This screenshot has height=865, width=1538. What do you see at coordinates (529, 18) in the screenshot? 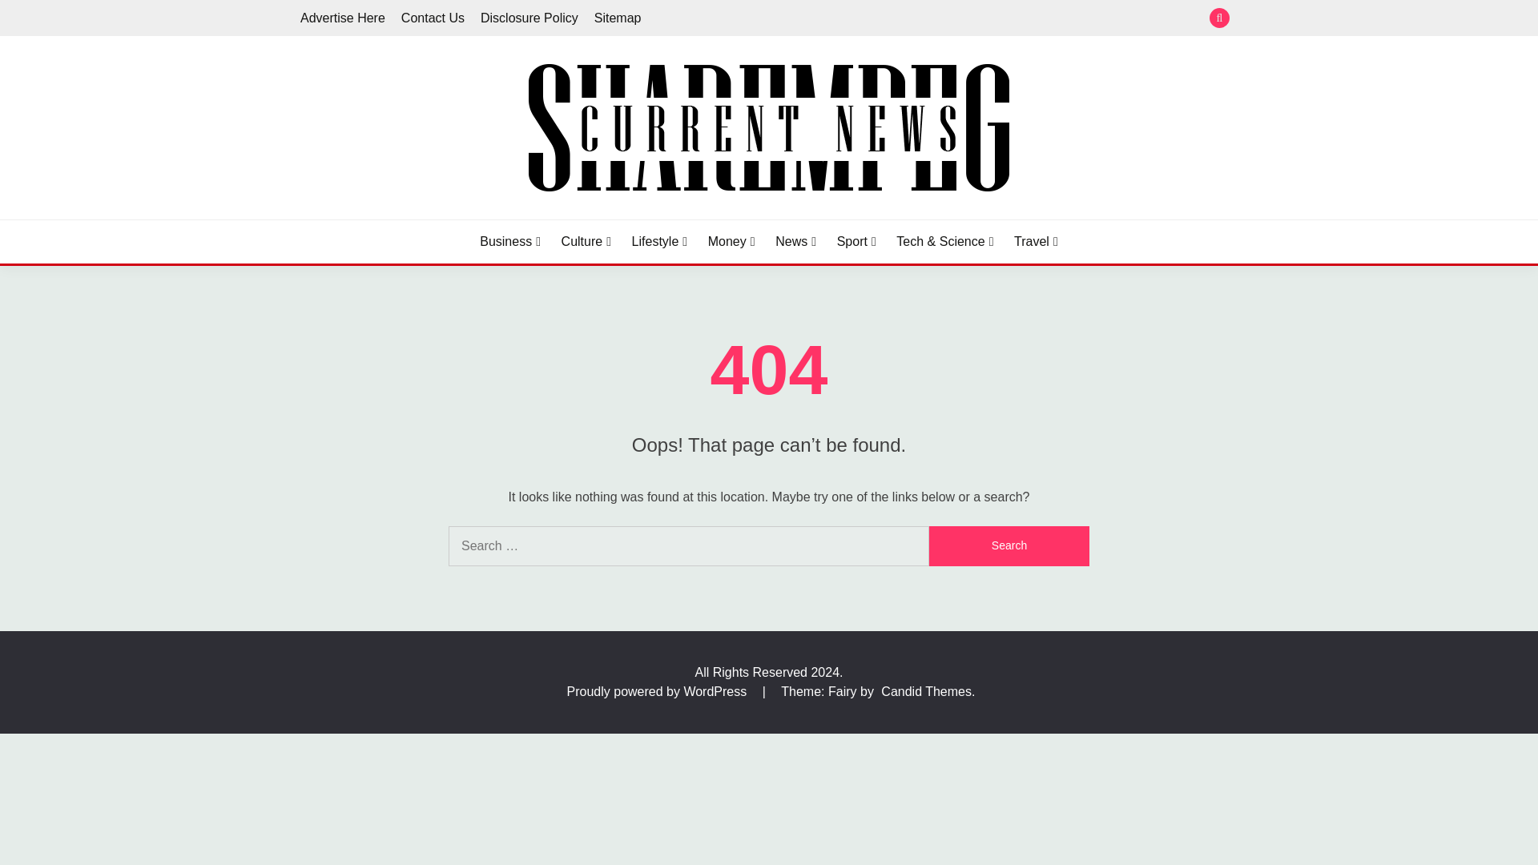
I see `Disclosure Policy` at bounding box center [529, 18].